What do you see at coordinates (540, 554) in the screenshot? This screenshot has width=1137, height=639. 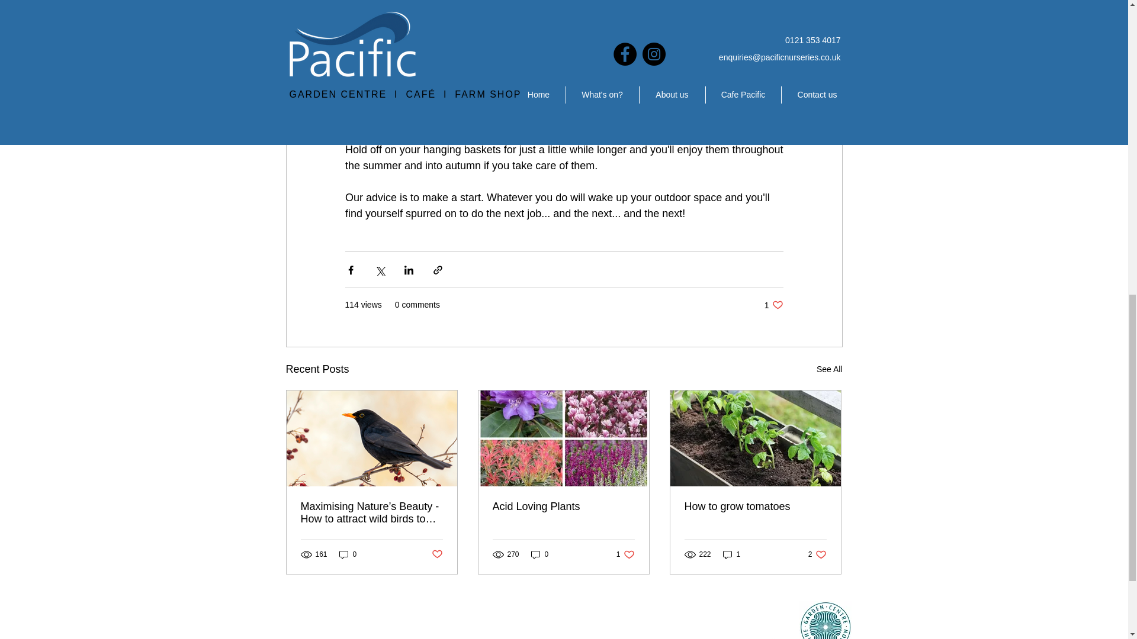 I see `0` at bounding box center [540, 554].